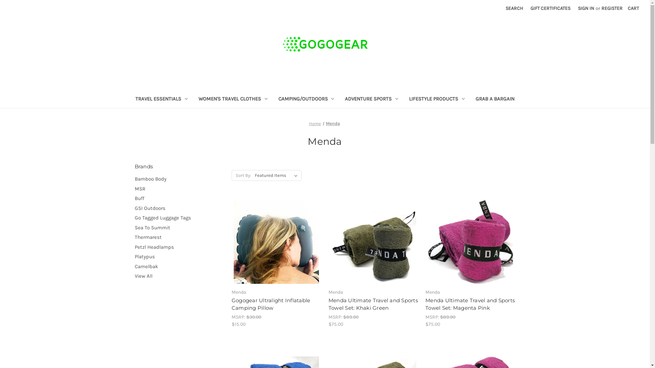  What do you see at coordinates (373, 241) in the screenshot?
I see `Menda Ultimate Travel and Sports Towel Set: Khaki Green` at bounding box center [373, 241].